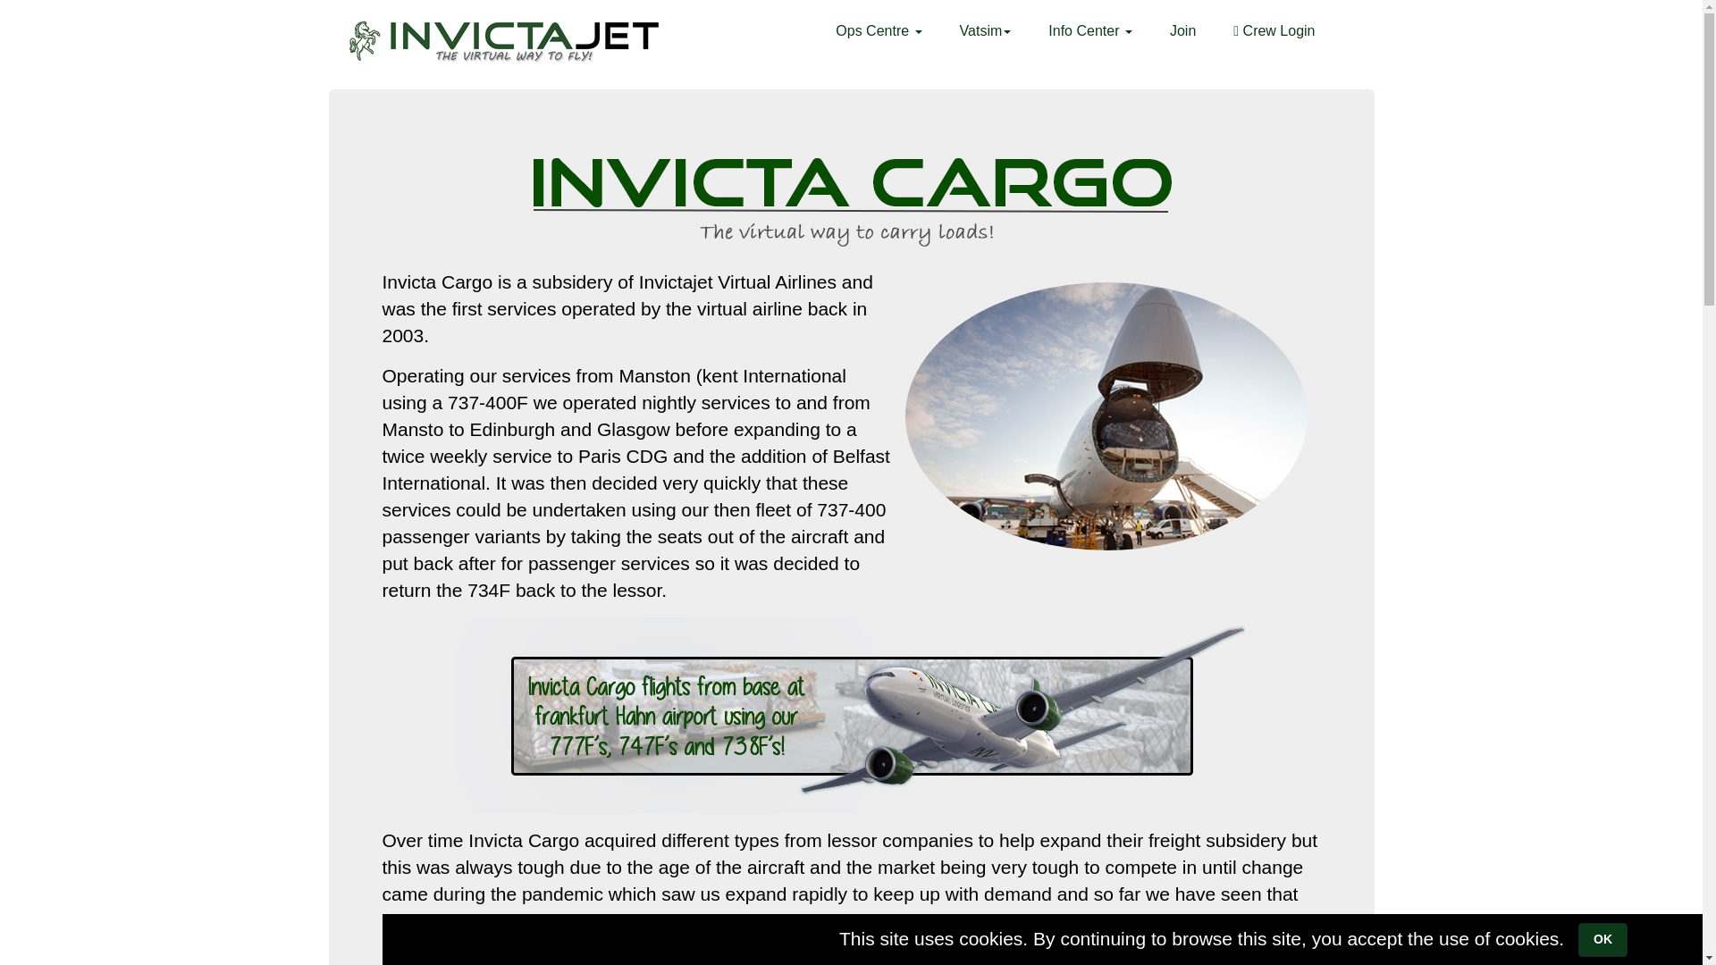  What do you see at coordinates (985, 30) in the screenshot?
I see `Vatsim` at bounding box center [985, 30].